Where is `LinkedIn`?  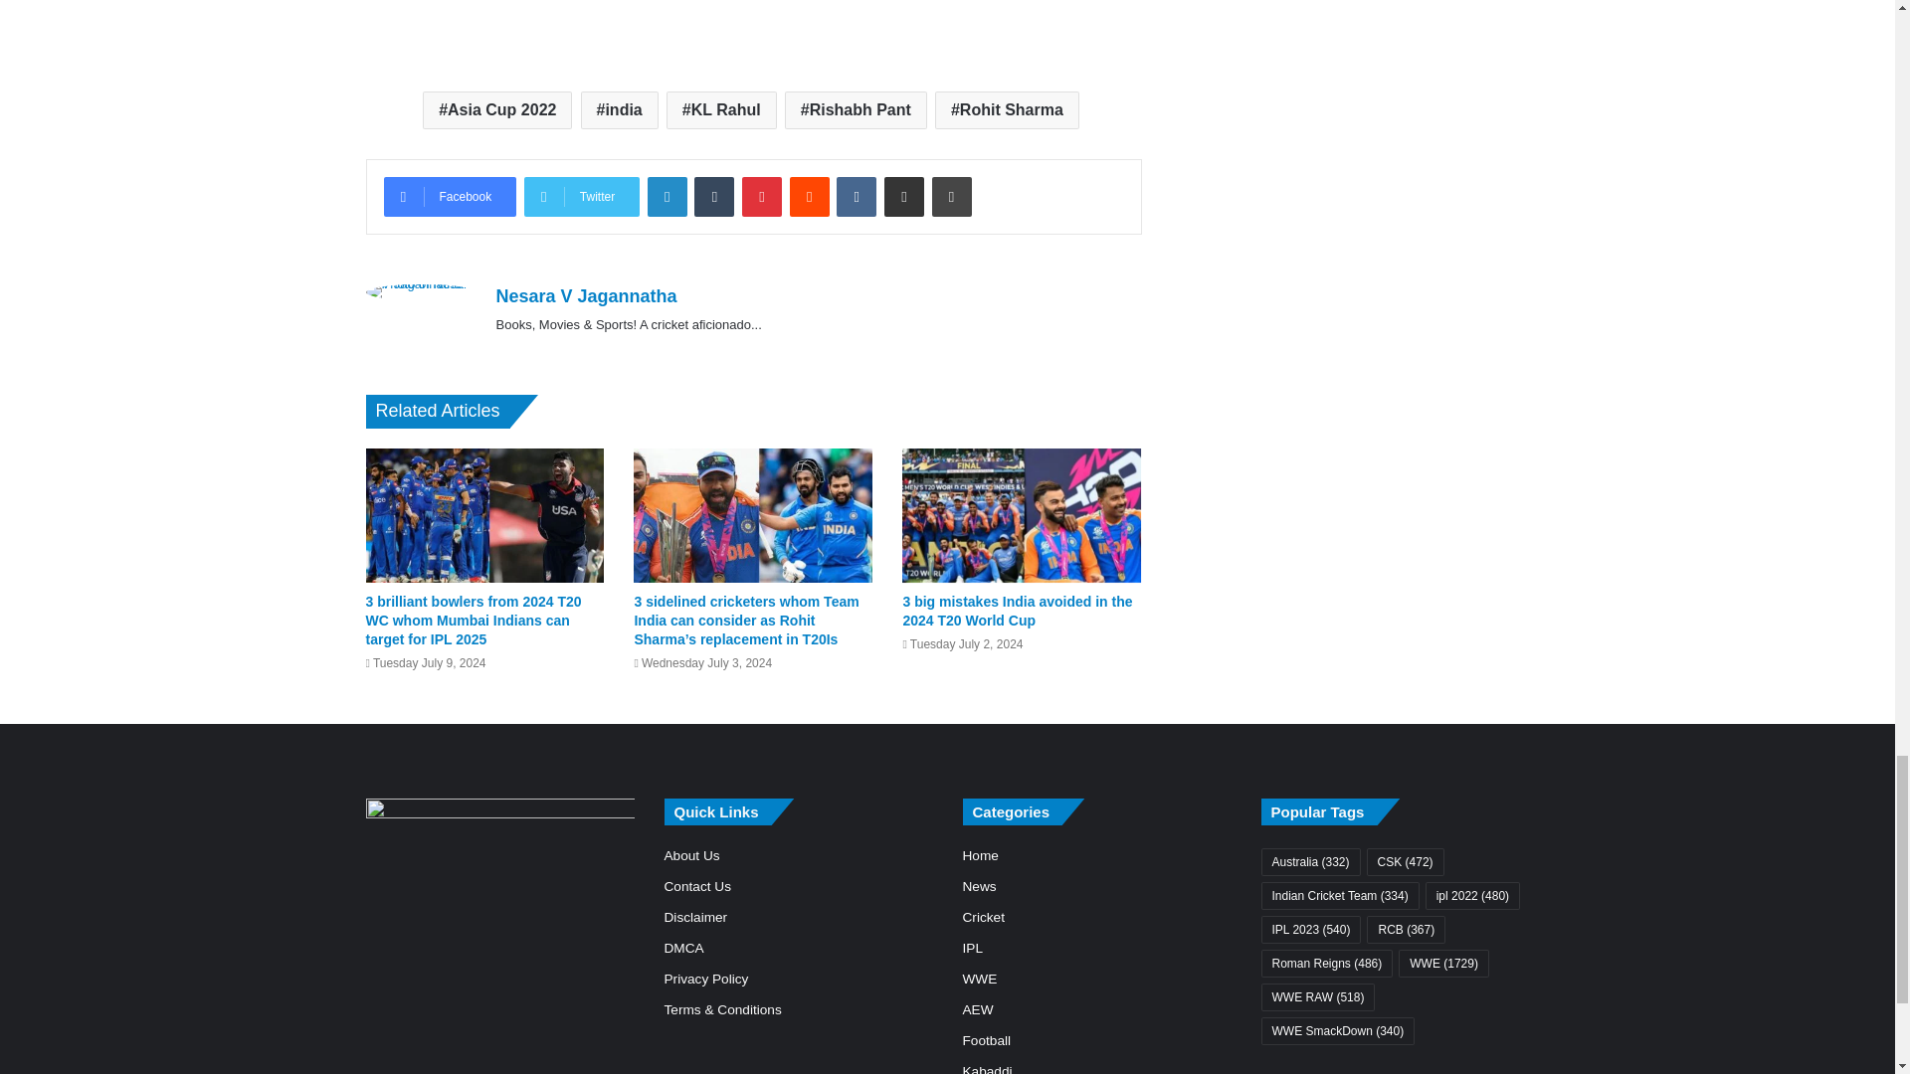 LinkedIn is located at coordinates (667, 197).